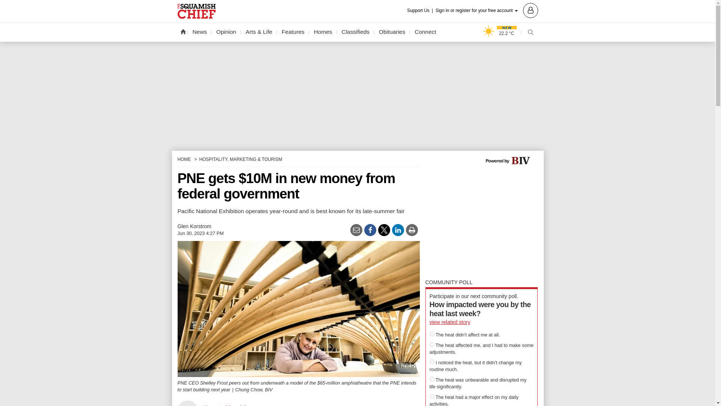 Image resolution: width=721 pixels, height=406 pixels. Describe the element at coordinates (432, 334) in the screenshot. I see `122598` at that location.